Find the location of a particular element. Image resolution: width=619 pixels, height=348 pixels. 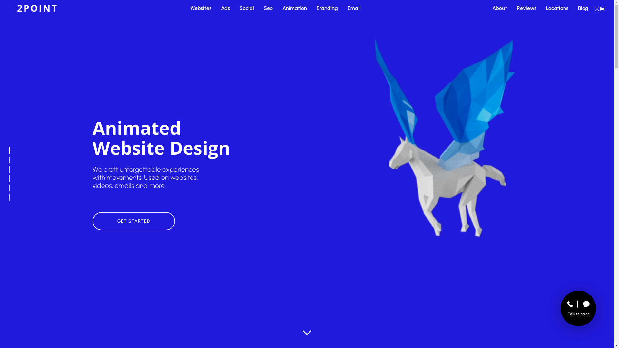

The animations< is located at coordinates (11, 151).